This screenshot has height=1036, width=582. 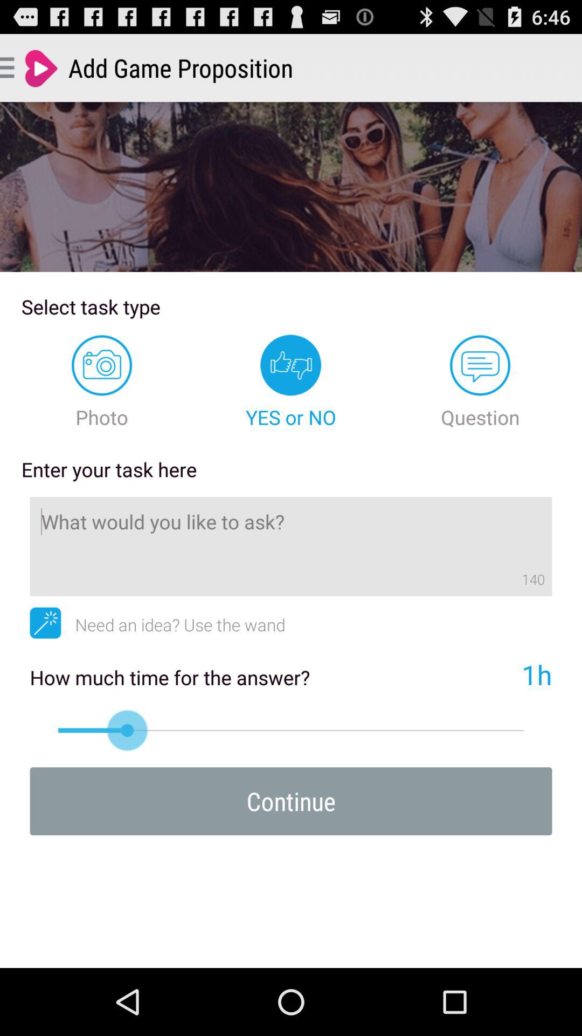 What do you see at coordinates (45, 623) in the screenshot?
I see `click new idea option` at bounding box center [45, 623].